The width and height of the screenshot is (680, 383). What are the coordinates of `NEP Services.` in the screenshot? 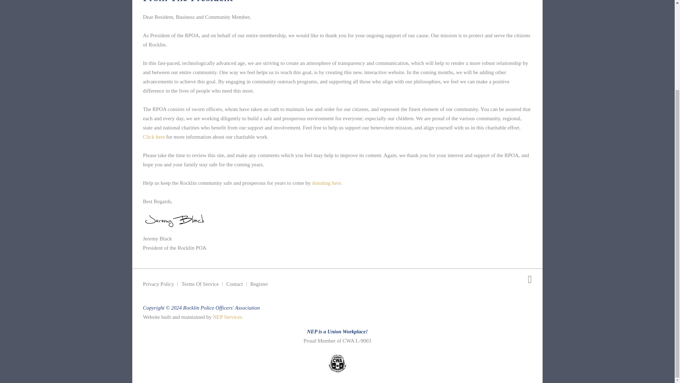 It's located at (228, 317).